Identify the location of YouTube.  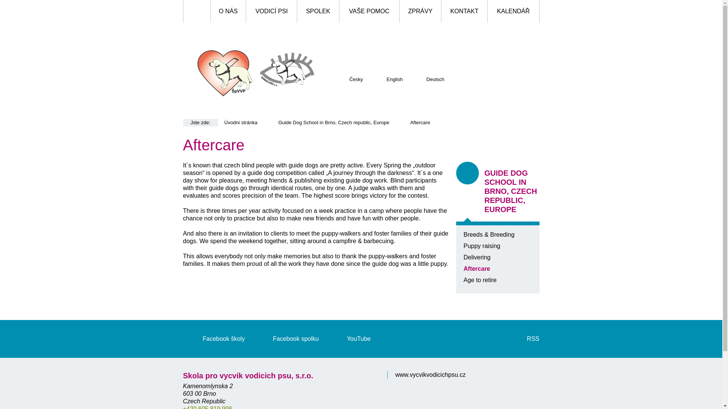
(349, 339).